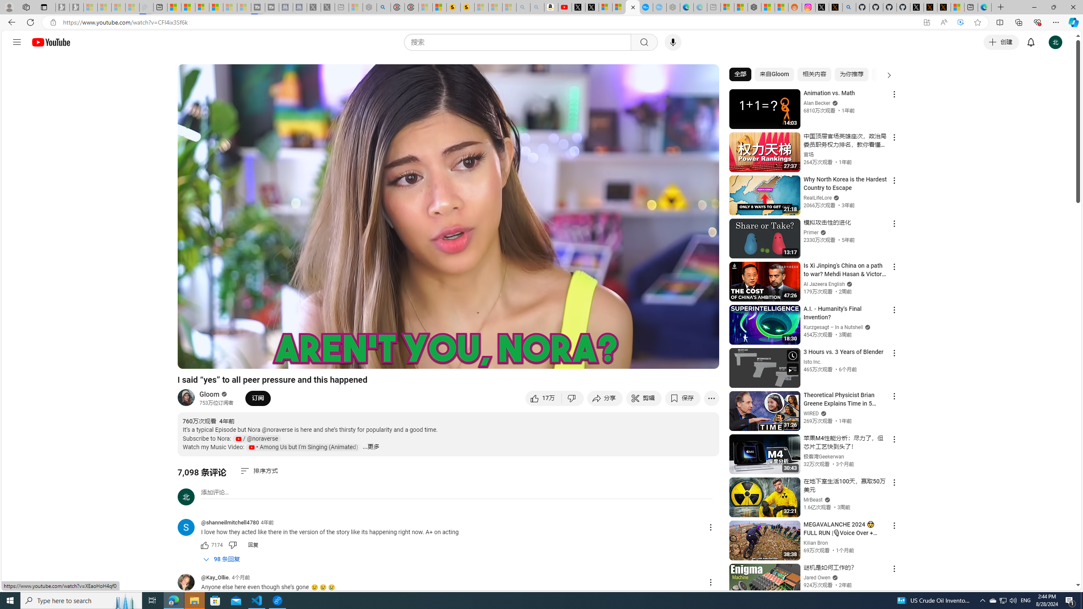 This screenshot has height=609, width=1083. Describe the element at coordinates (835, 7) in the screenshot. I see `help.x.com | 524: A timeout occurred` at that location.